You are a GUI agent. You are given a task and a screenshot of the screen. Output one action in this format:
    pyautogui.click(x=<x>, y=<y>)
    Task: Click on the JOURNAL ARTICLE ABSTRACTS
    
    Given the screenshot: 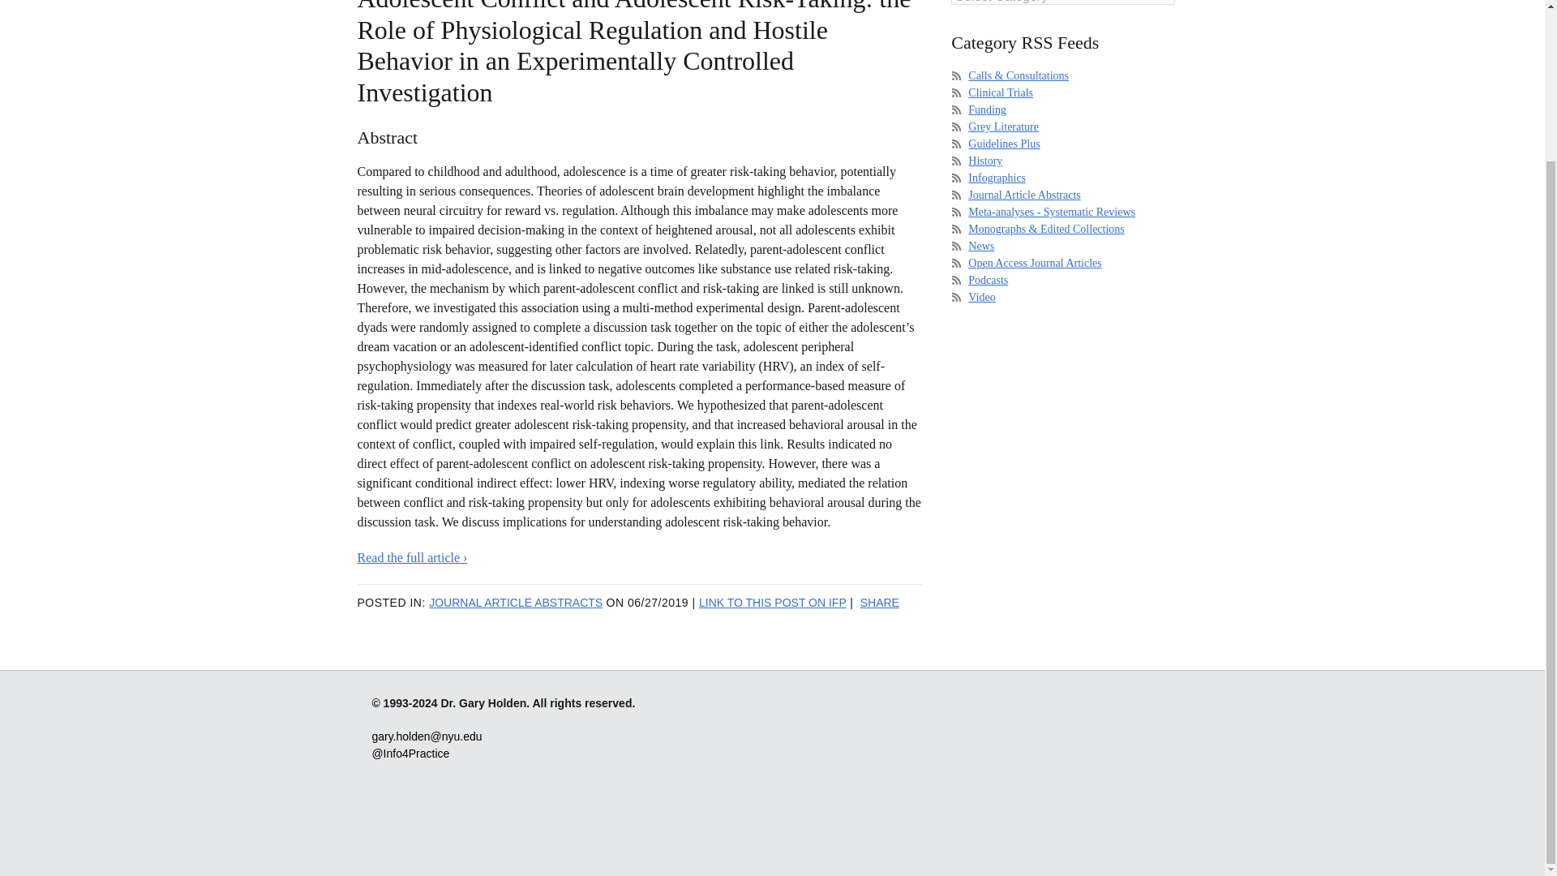 What is the action you would take?
    pyautogui.click(x=516, y=602)
    